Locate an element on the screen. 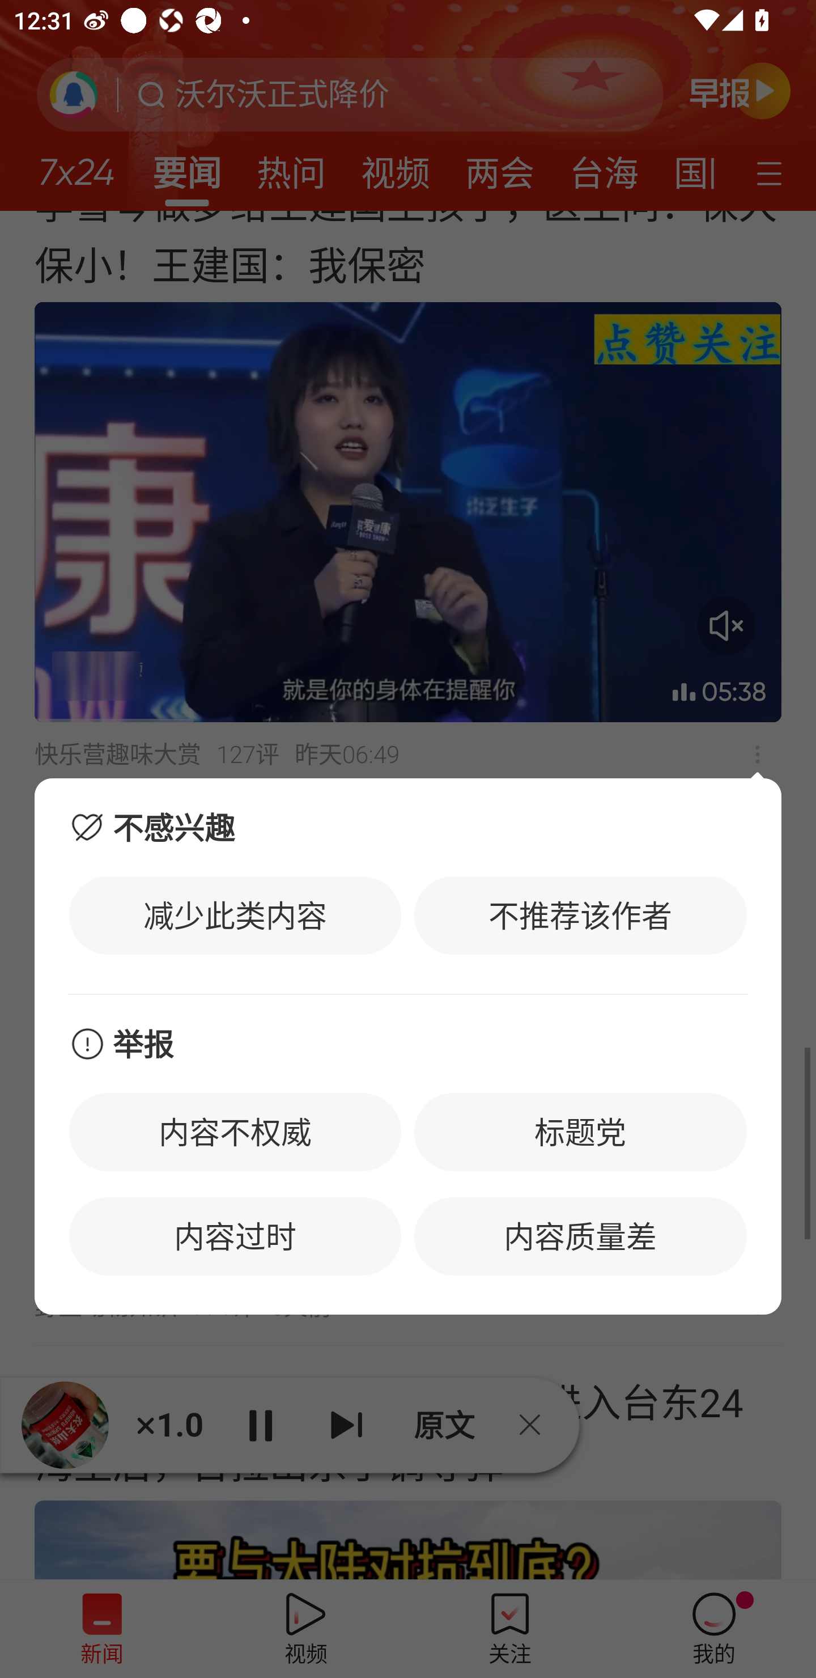 This screenshot has width=816, height=1678. 内容不权威 is located at coordinates (235, 1132).